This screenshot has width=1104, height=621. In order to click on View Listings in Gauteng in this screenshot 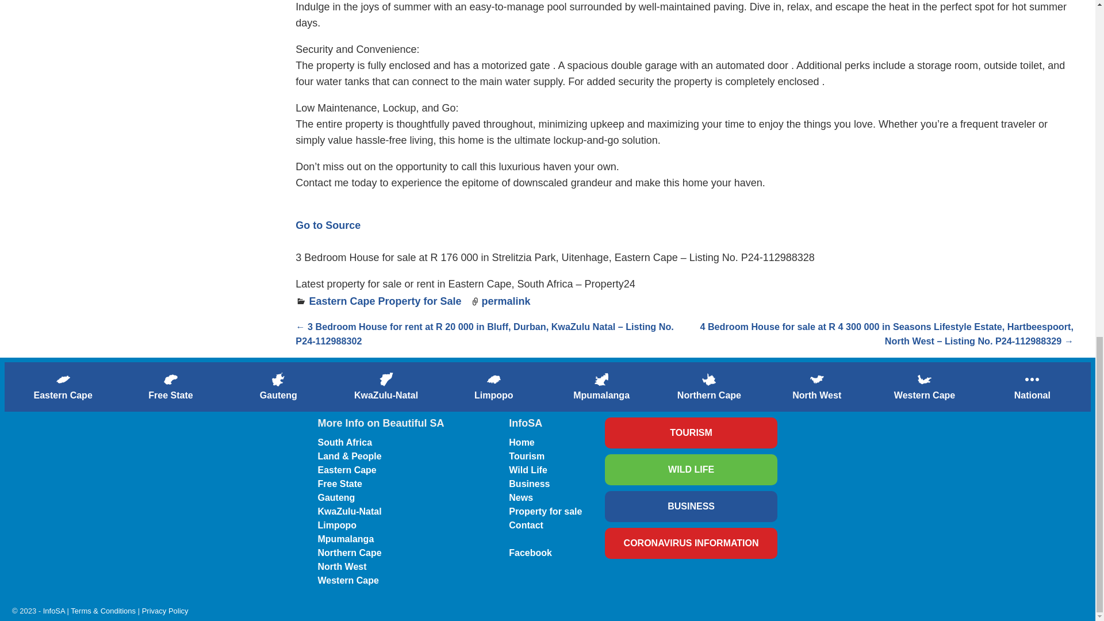, I will do `click(278, 387)`.